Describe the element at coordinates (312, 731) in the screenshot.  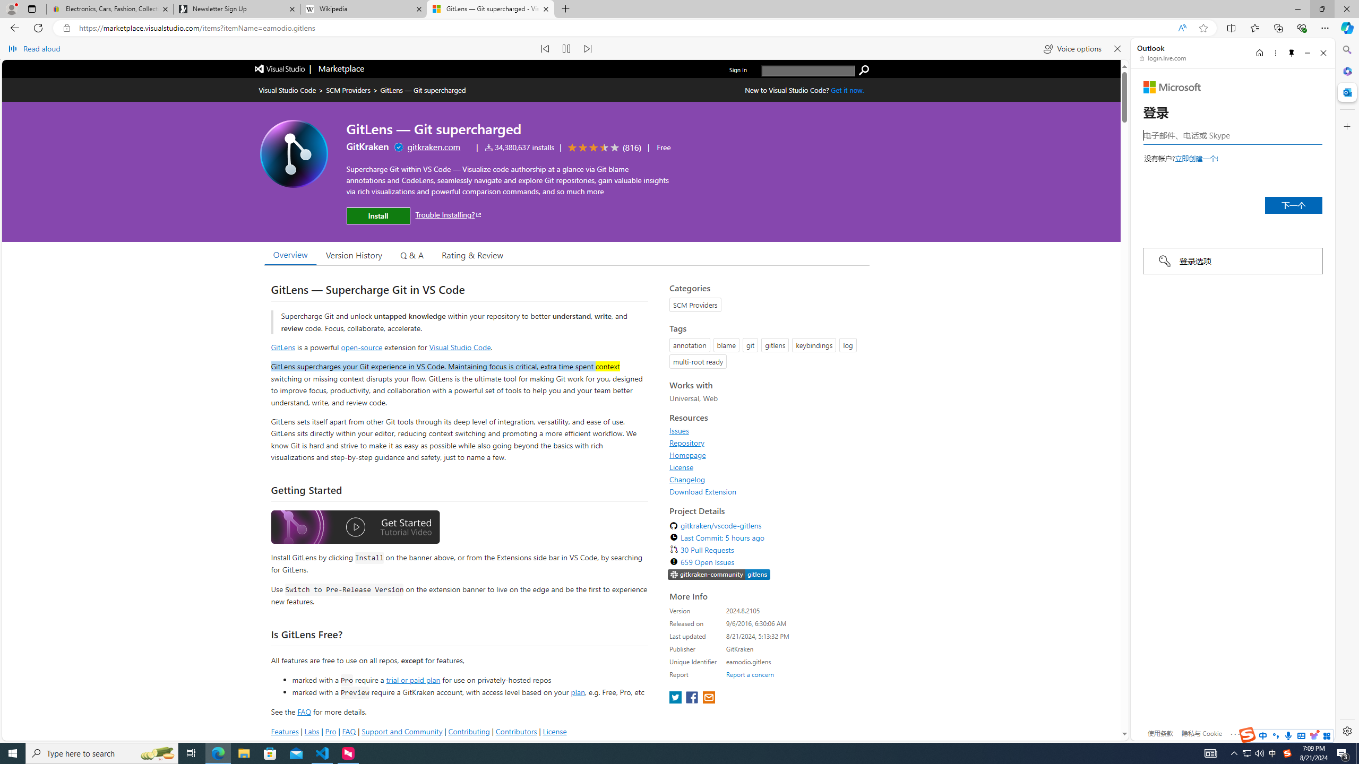
I see `Labs` at that location.